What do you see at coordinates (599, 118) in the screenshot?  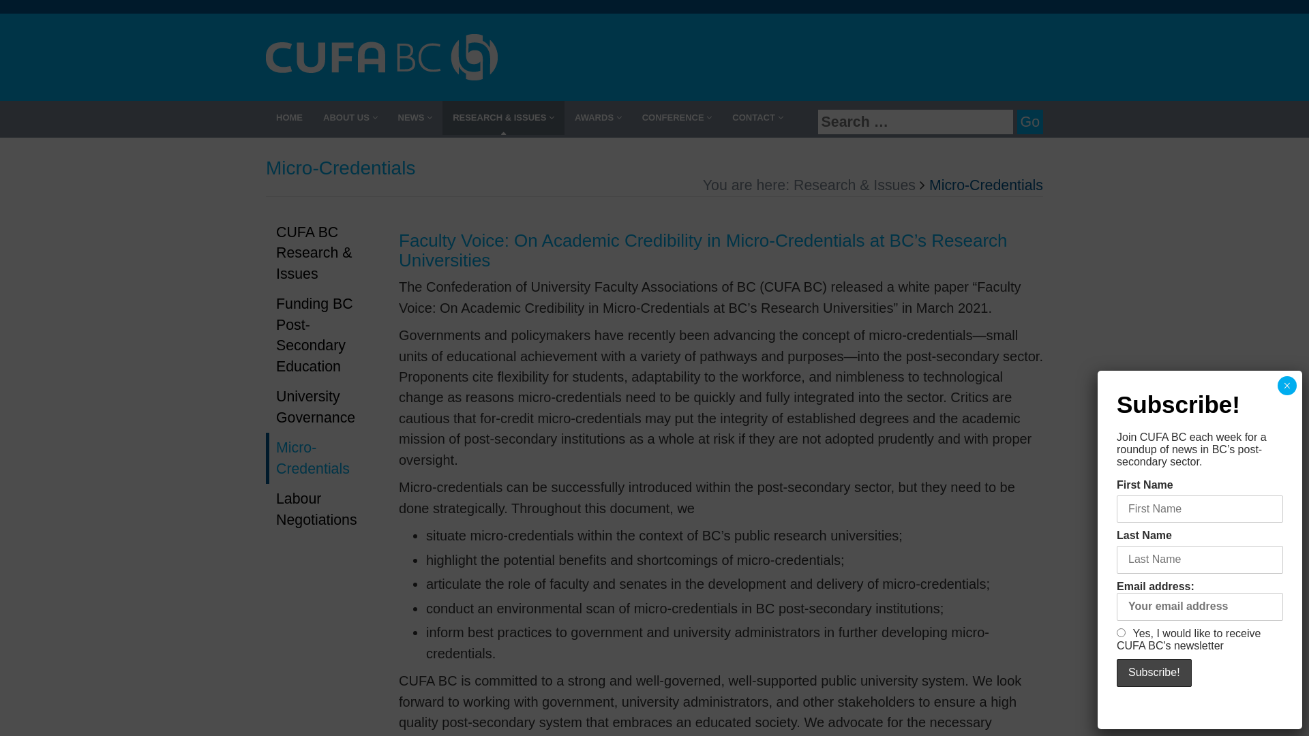 I see `AWARDS` at bounding box center [599, 118].